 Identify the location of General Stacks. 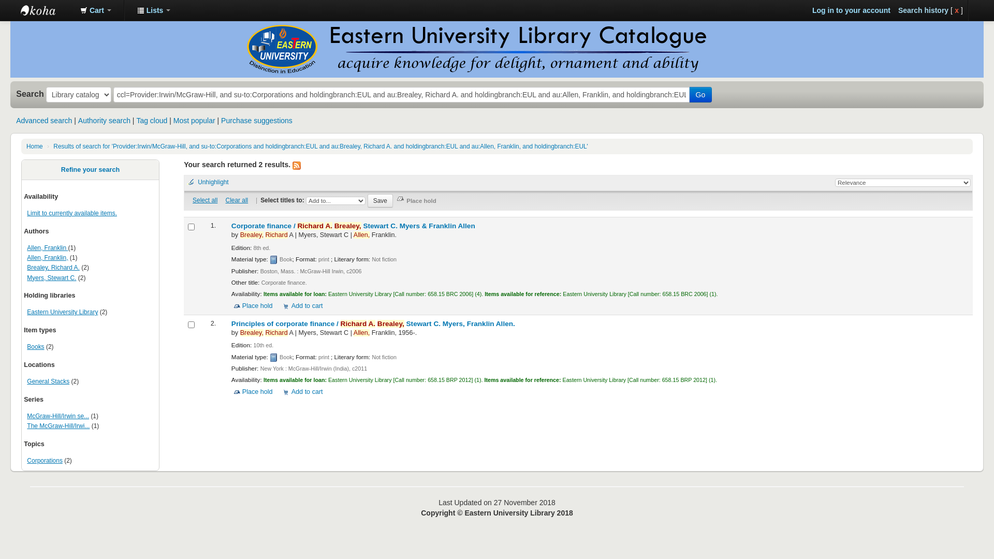
(48, 381).